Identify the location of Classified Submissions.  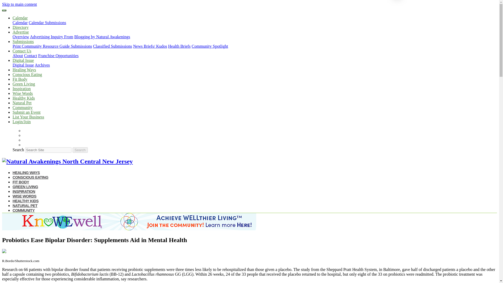
(112, 46).